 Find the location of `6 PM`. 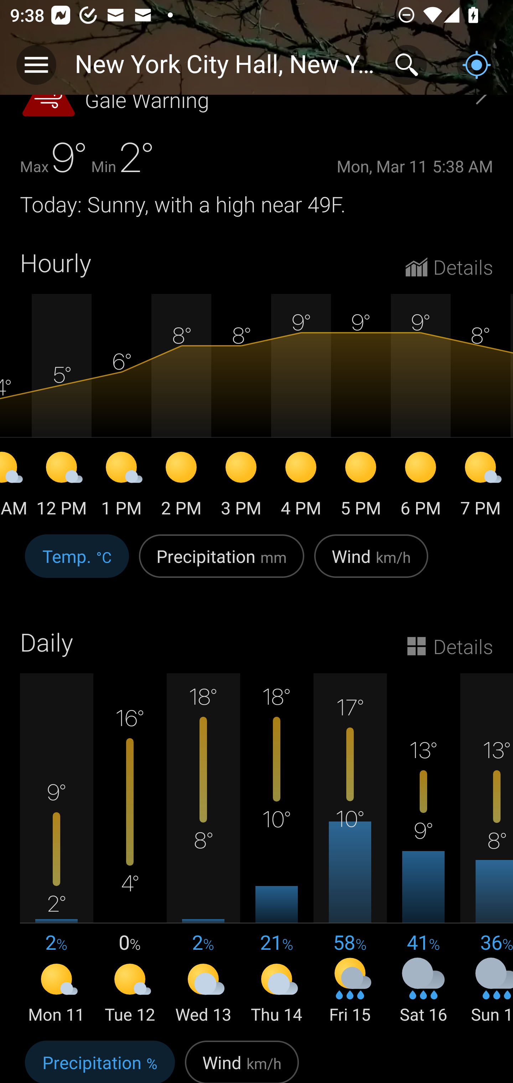

6 PM is located at coordinates (420, 487).